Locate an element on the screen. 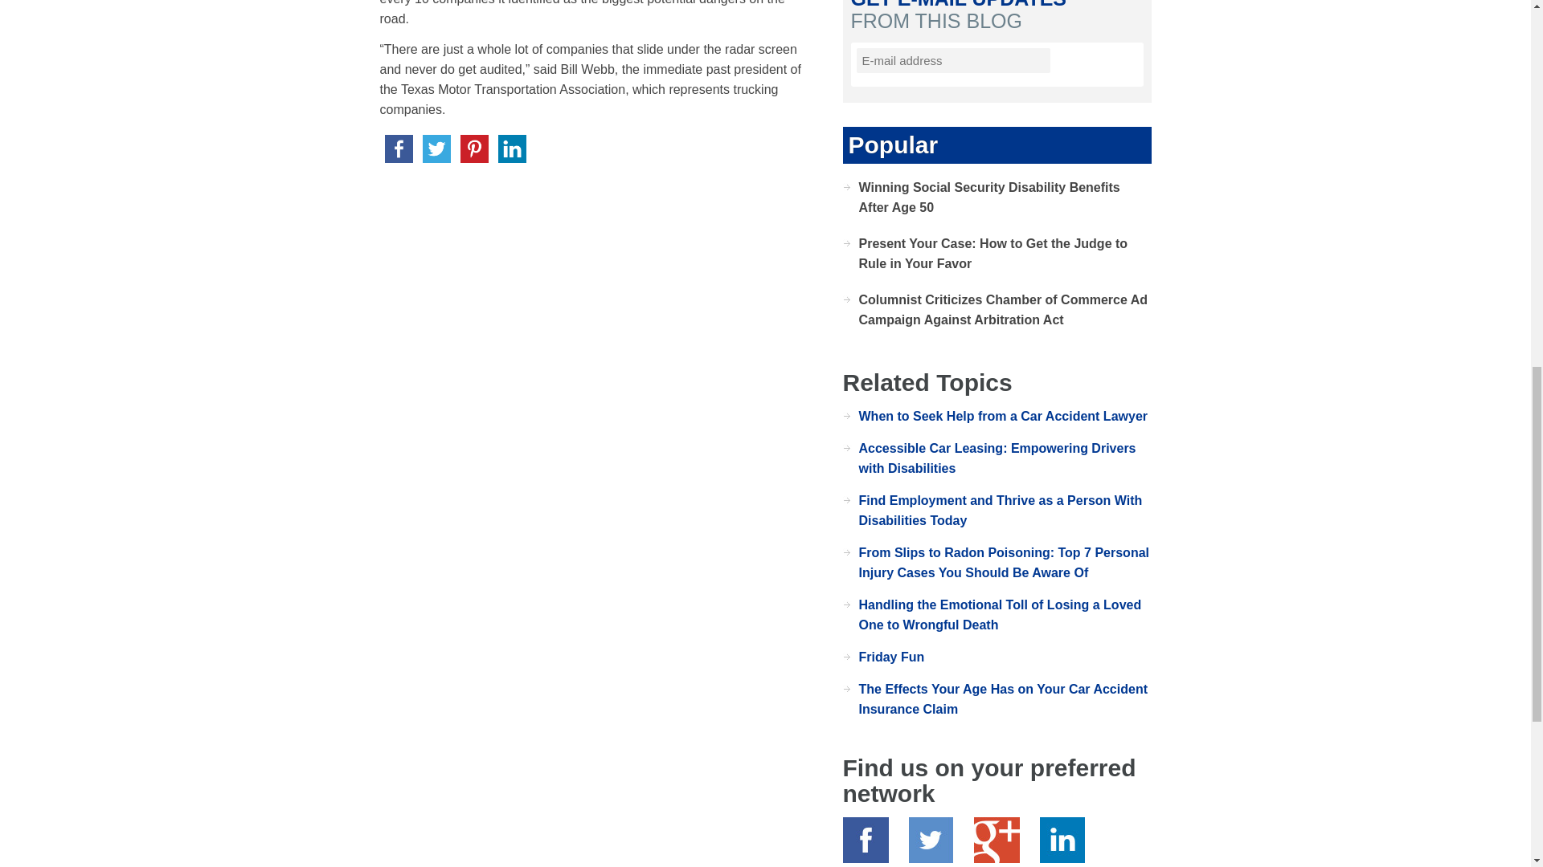 The image size is (1543, 867). twitter is located at coordinates (436, 149).